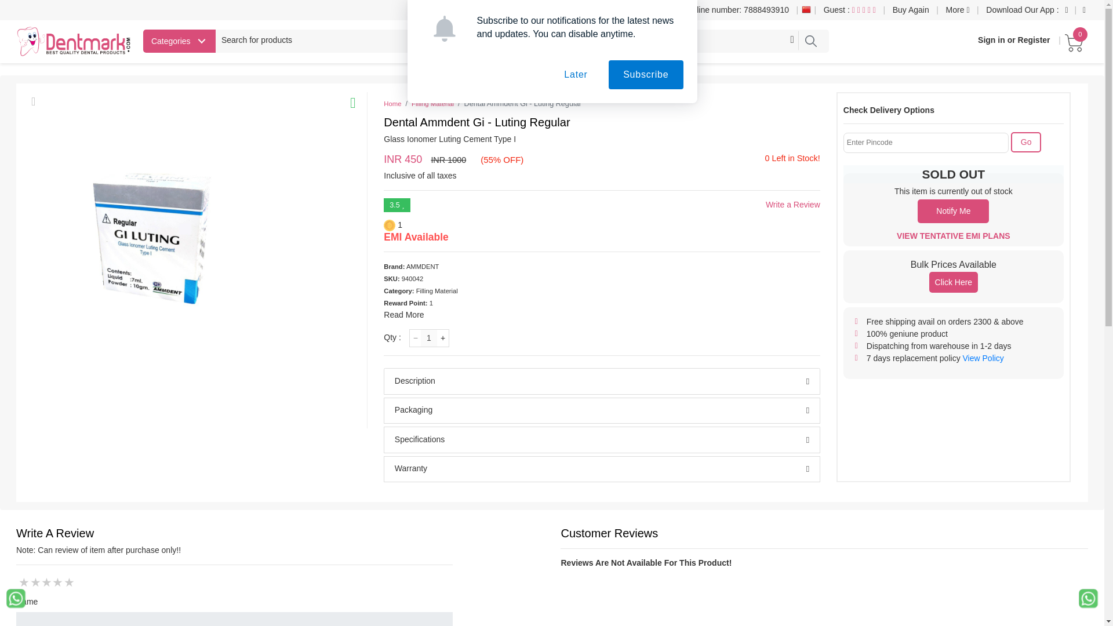 This screenshot has height=626, width=1113. Describe the element at coordinates (734, 10) in the screenshot. I see `Helpline number: 7888493910` at that location.